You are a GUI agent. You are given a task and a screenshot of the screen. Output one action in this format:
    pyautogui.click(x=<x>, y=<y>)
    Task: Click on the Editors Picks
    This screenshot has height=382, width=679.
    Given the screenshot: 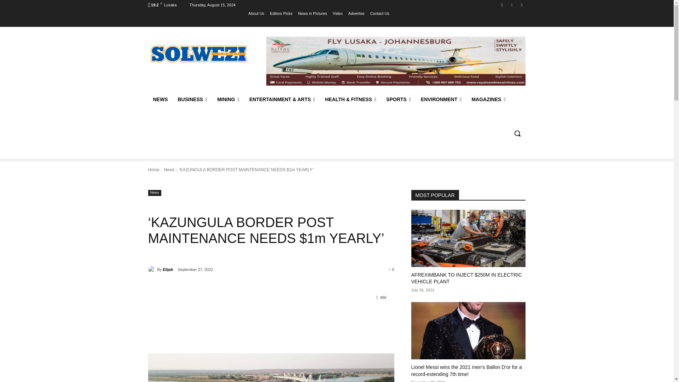 What is the action you would take?
    pyautogui.click(x=281, y=13)
    